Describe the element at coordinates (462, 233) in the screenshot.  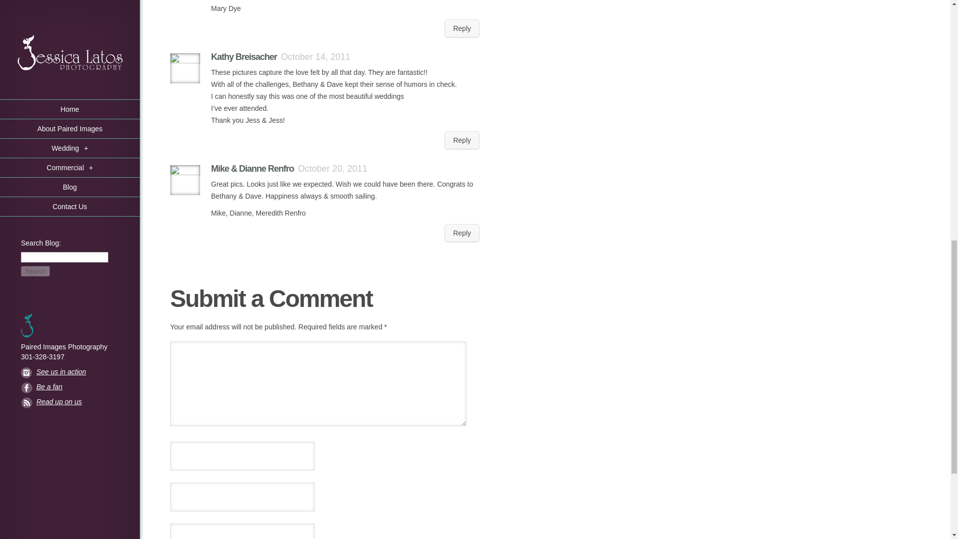
I see `Reply` at that location.